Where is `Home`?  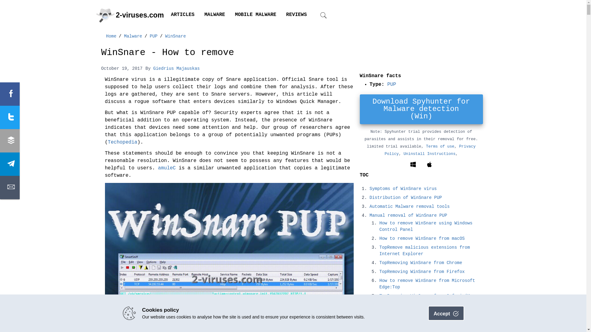 Home is located at coordinates (111, 36).